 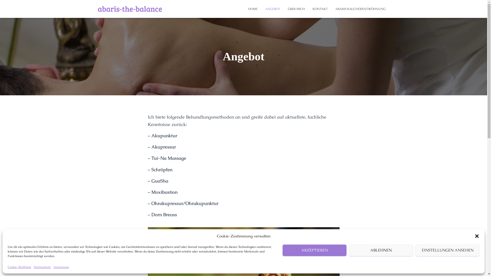 I want to click on EINSTELLUNGEN ANSEHEN, so click(x=448, y=250).